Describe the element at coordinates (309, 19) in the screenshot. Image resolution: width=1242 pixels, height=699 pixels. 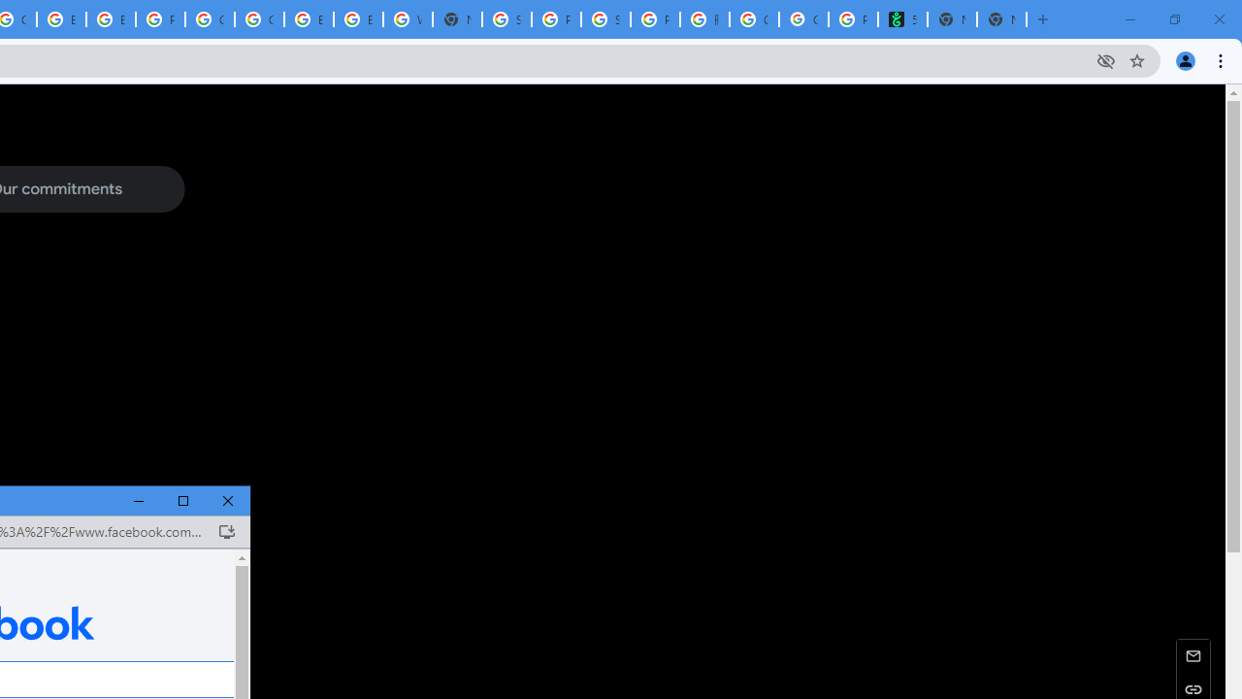
I see `Browse Chrome as a guest - Computer - Google Chrome Help` at that location.